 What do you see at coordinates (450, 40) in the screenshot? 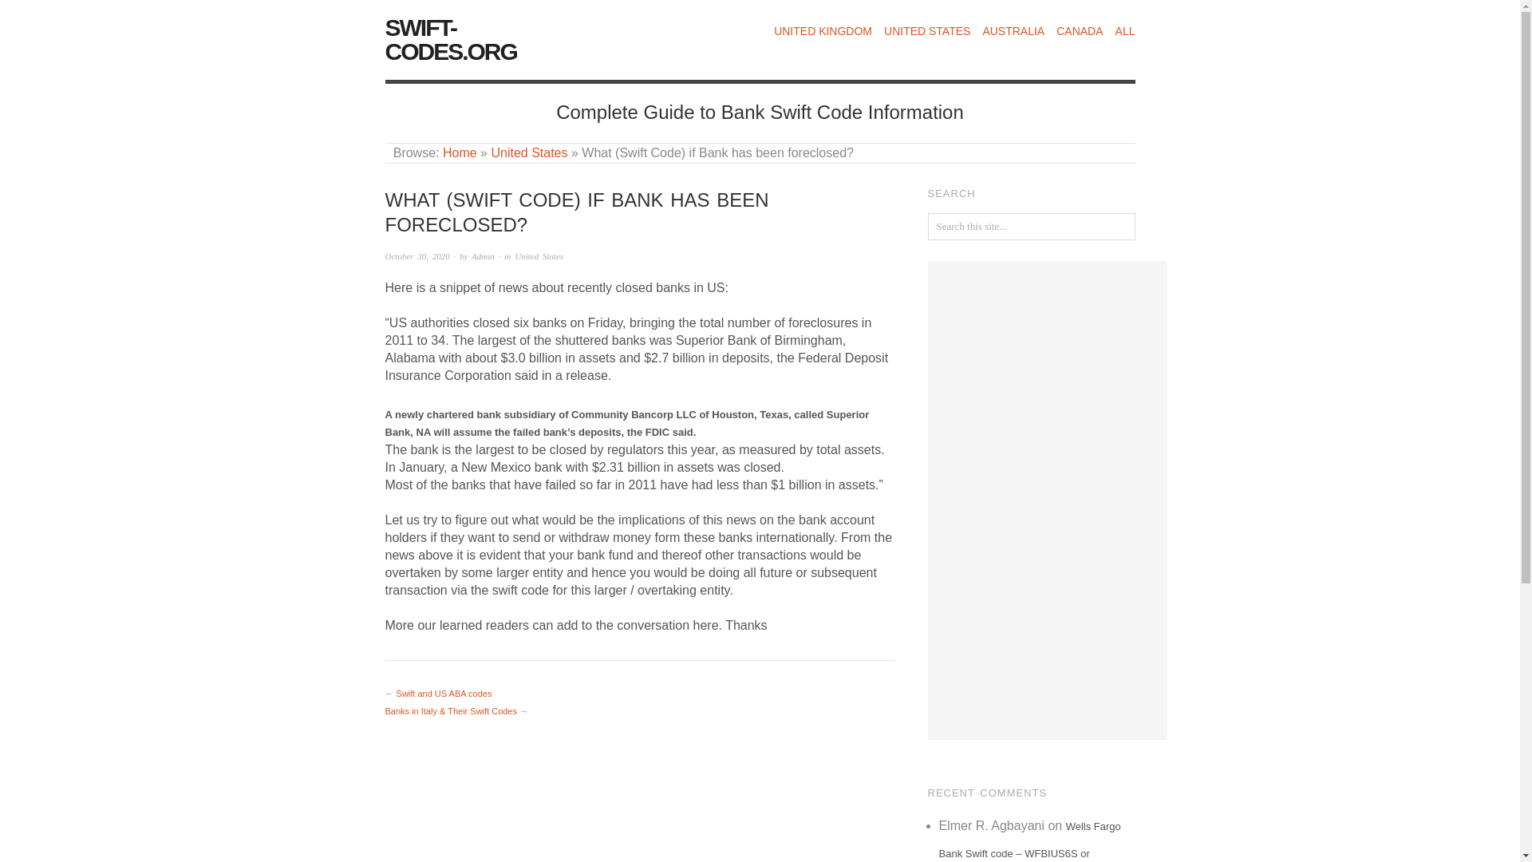
I see `SWIFT-CODES.ORG` at bounding box center [450, 40].